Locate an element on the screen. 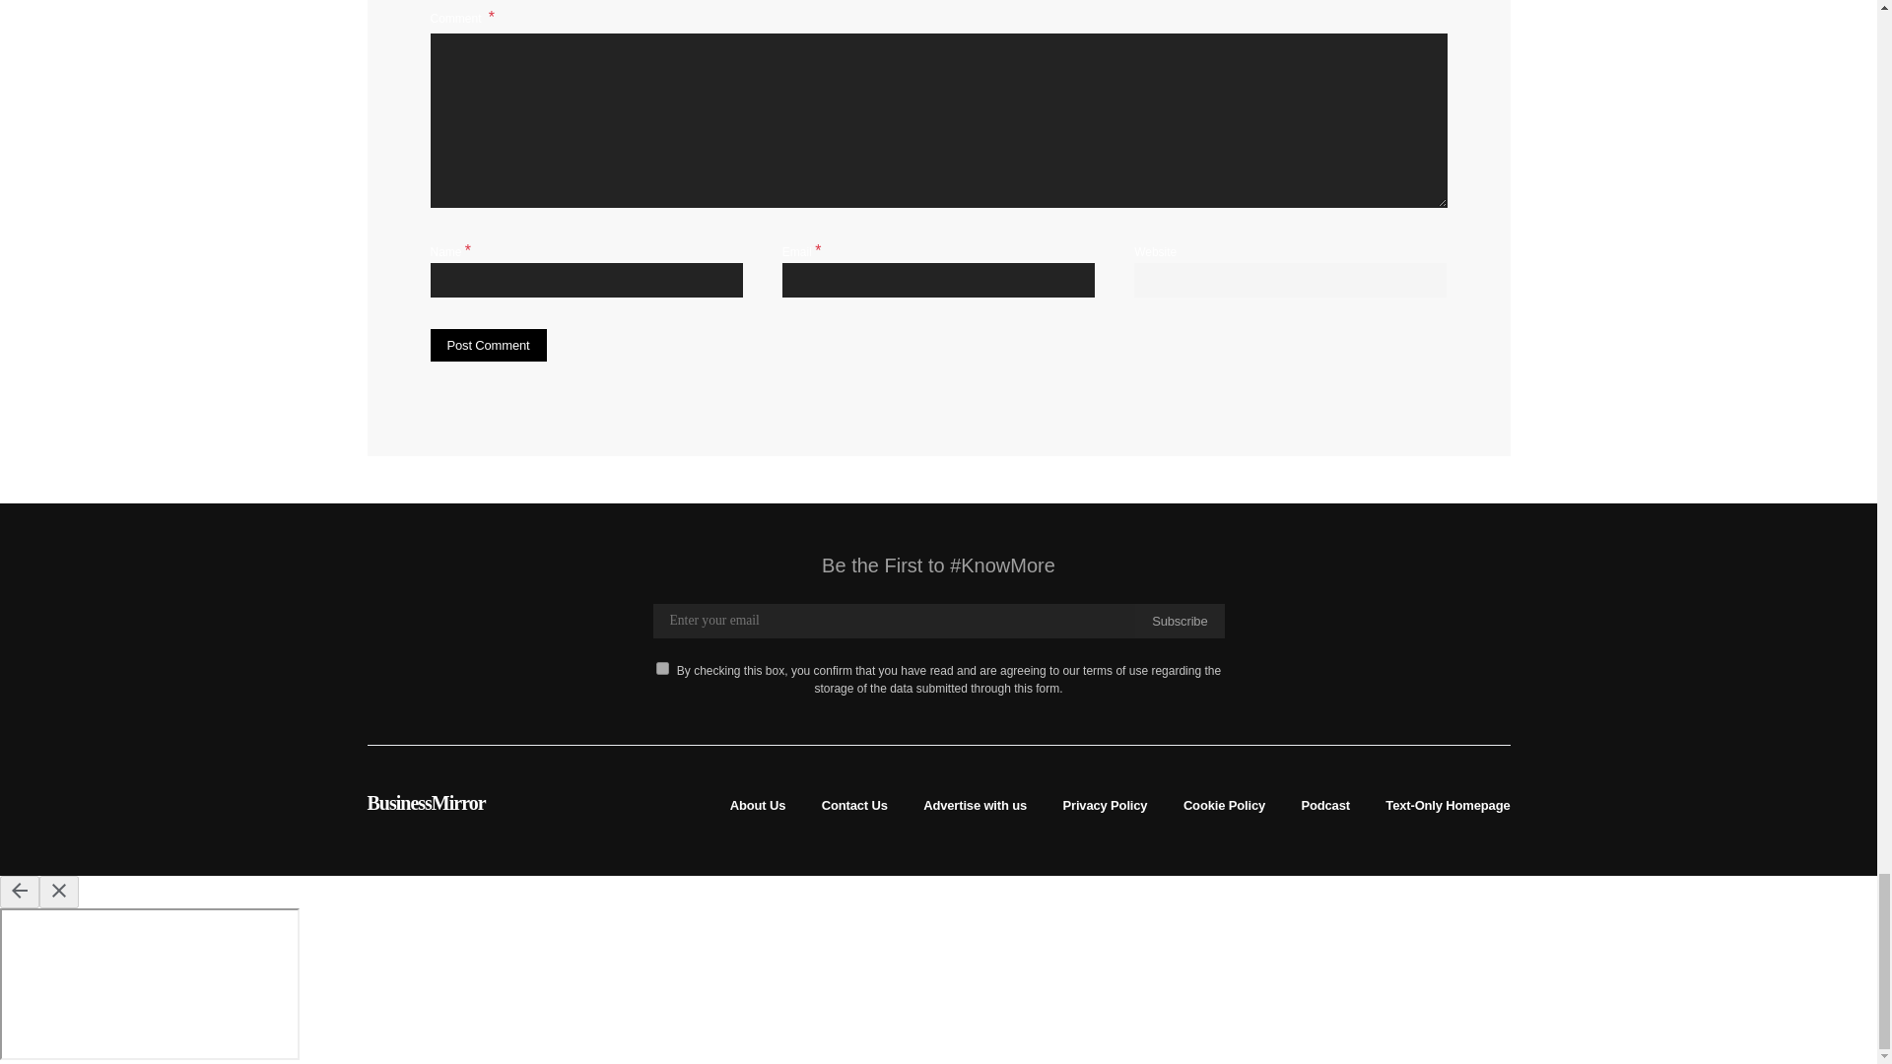 Image resolution: width=1892 pixels, height=1064 pixels. Post Comment is located at coordinates (487, 345).